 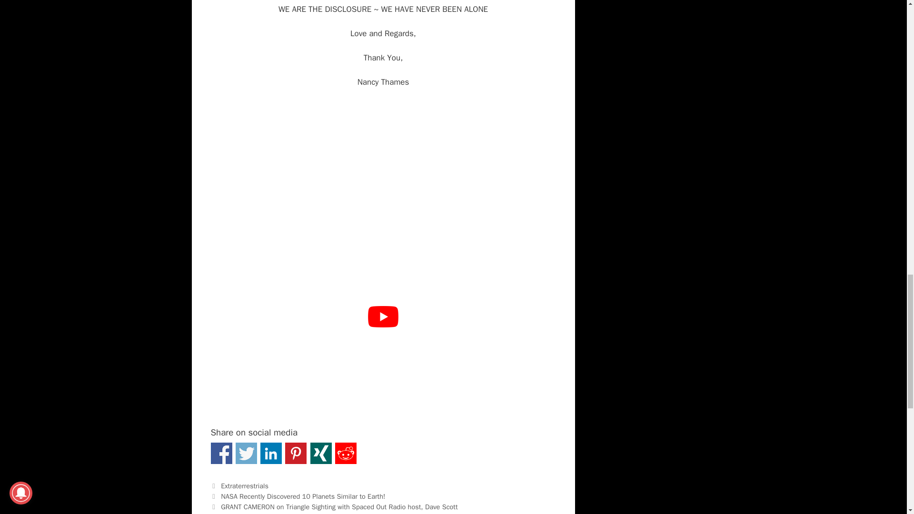 What do you see at coordinates (321, 453) in the screenshot?
I see `Share on Xing` at bounding box center [321, 453].